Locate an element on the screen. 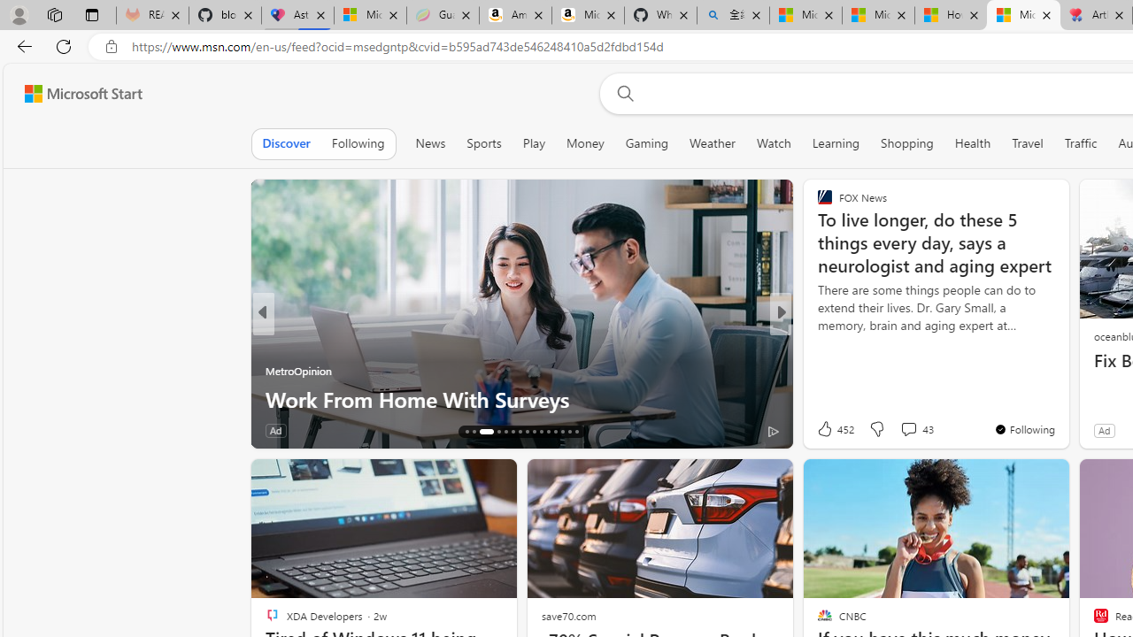 Image resolution: width=1133 pixels, height=637 pixels. See more is located at coordinates (1048, 480).